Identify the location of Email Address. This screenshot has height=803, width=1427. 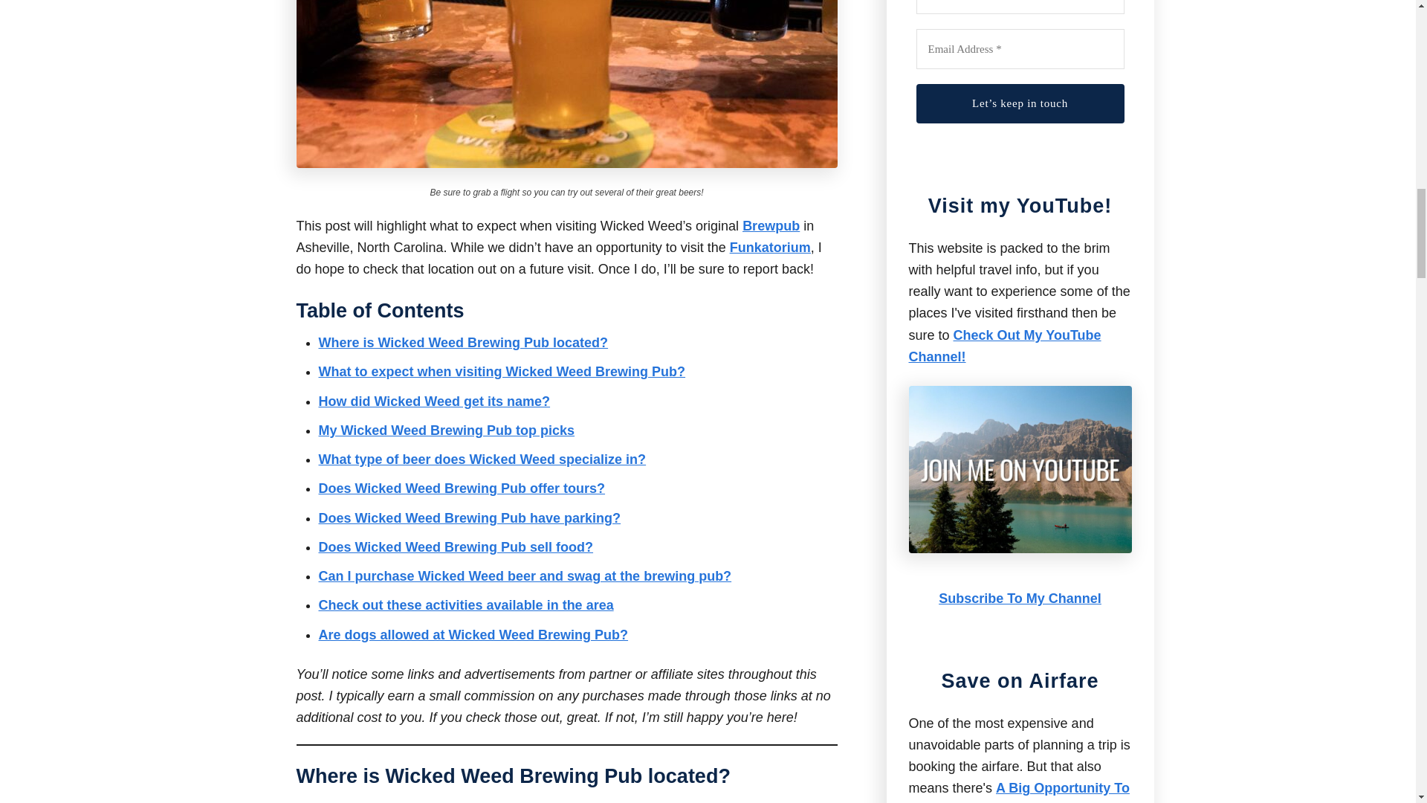
(1020, 49).